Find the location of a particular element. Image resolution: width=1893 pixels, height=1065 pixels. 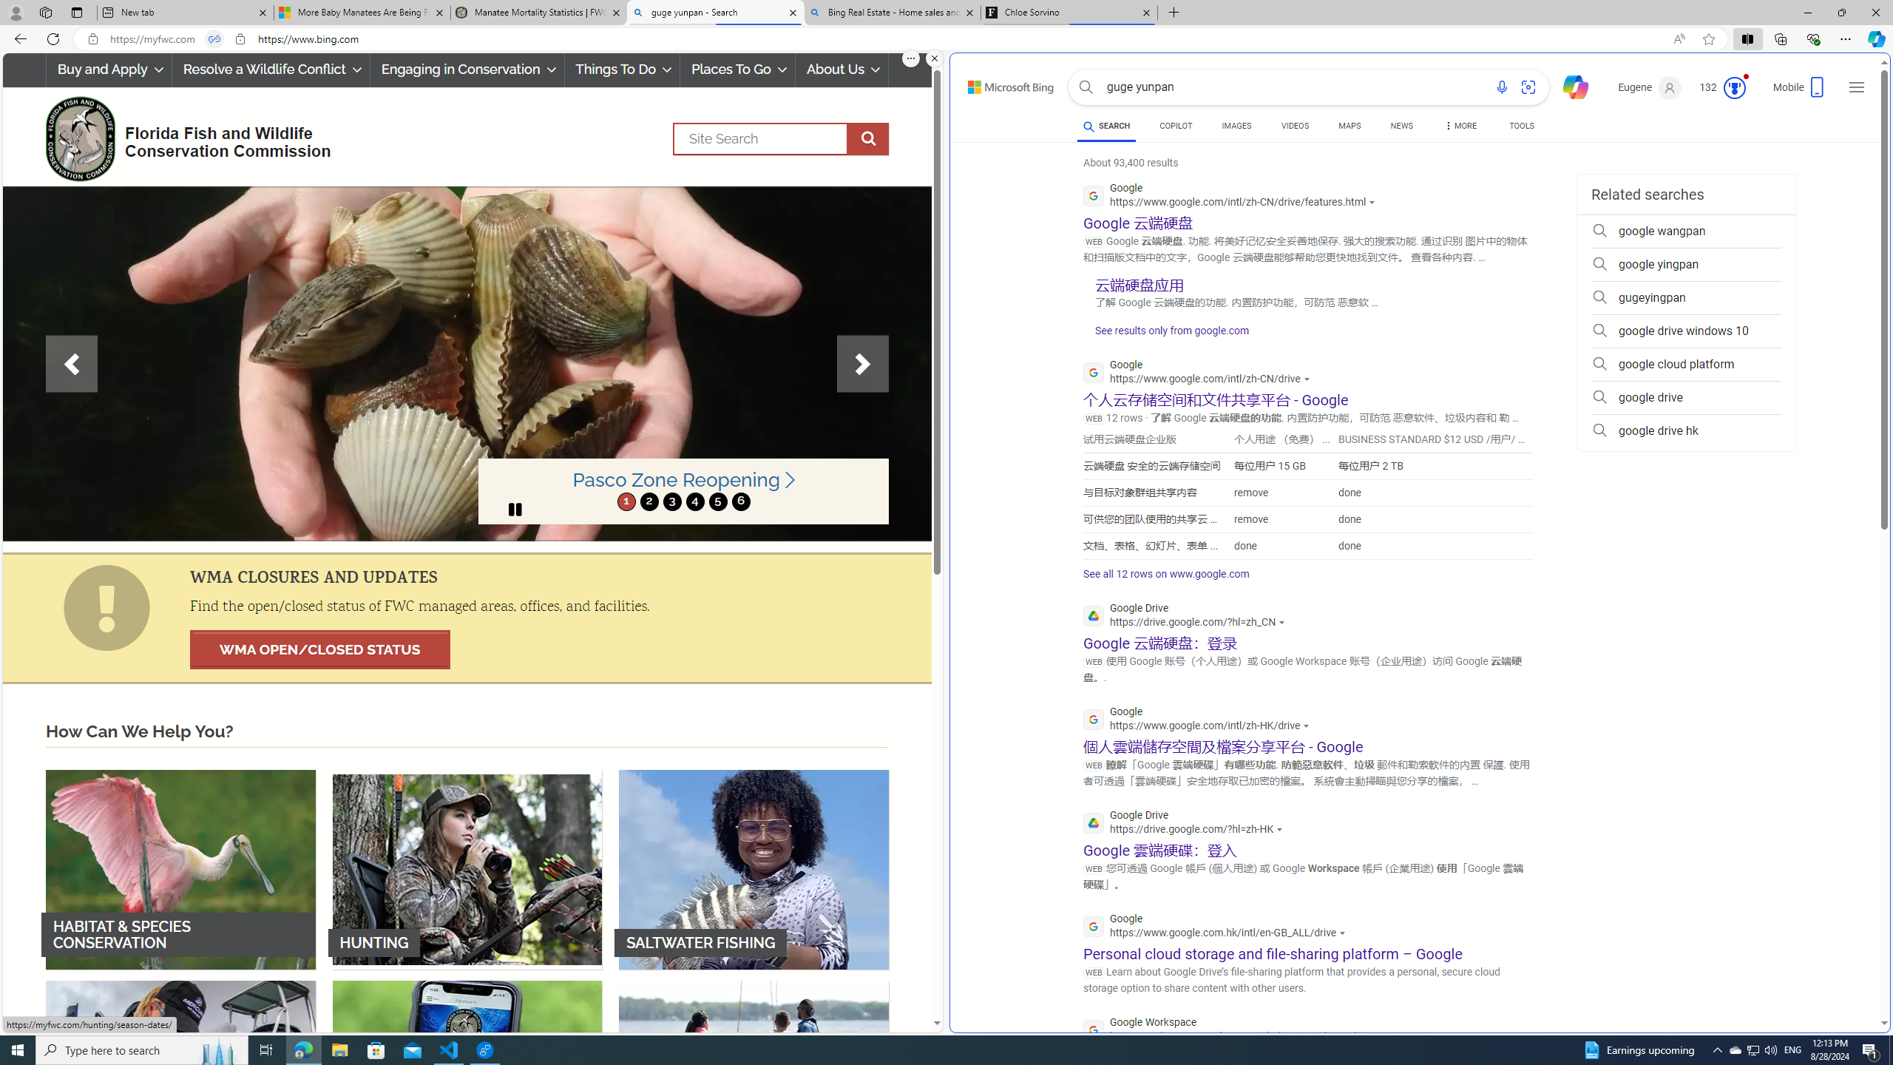

MAPS is located at coordinates (1350, 128).